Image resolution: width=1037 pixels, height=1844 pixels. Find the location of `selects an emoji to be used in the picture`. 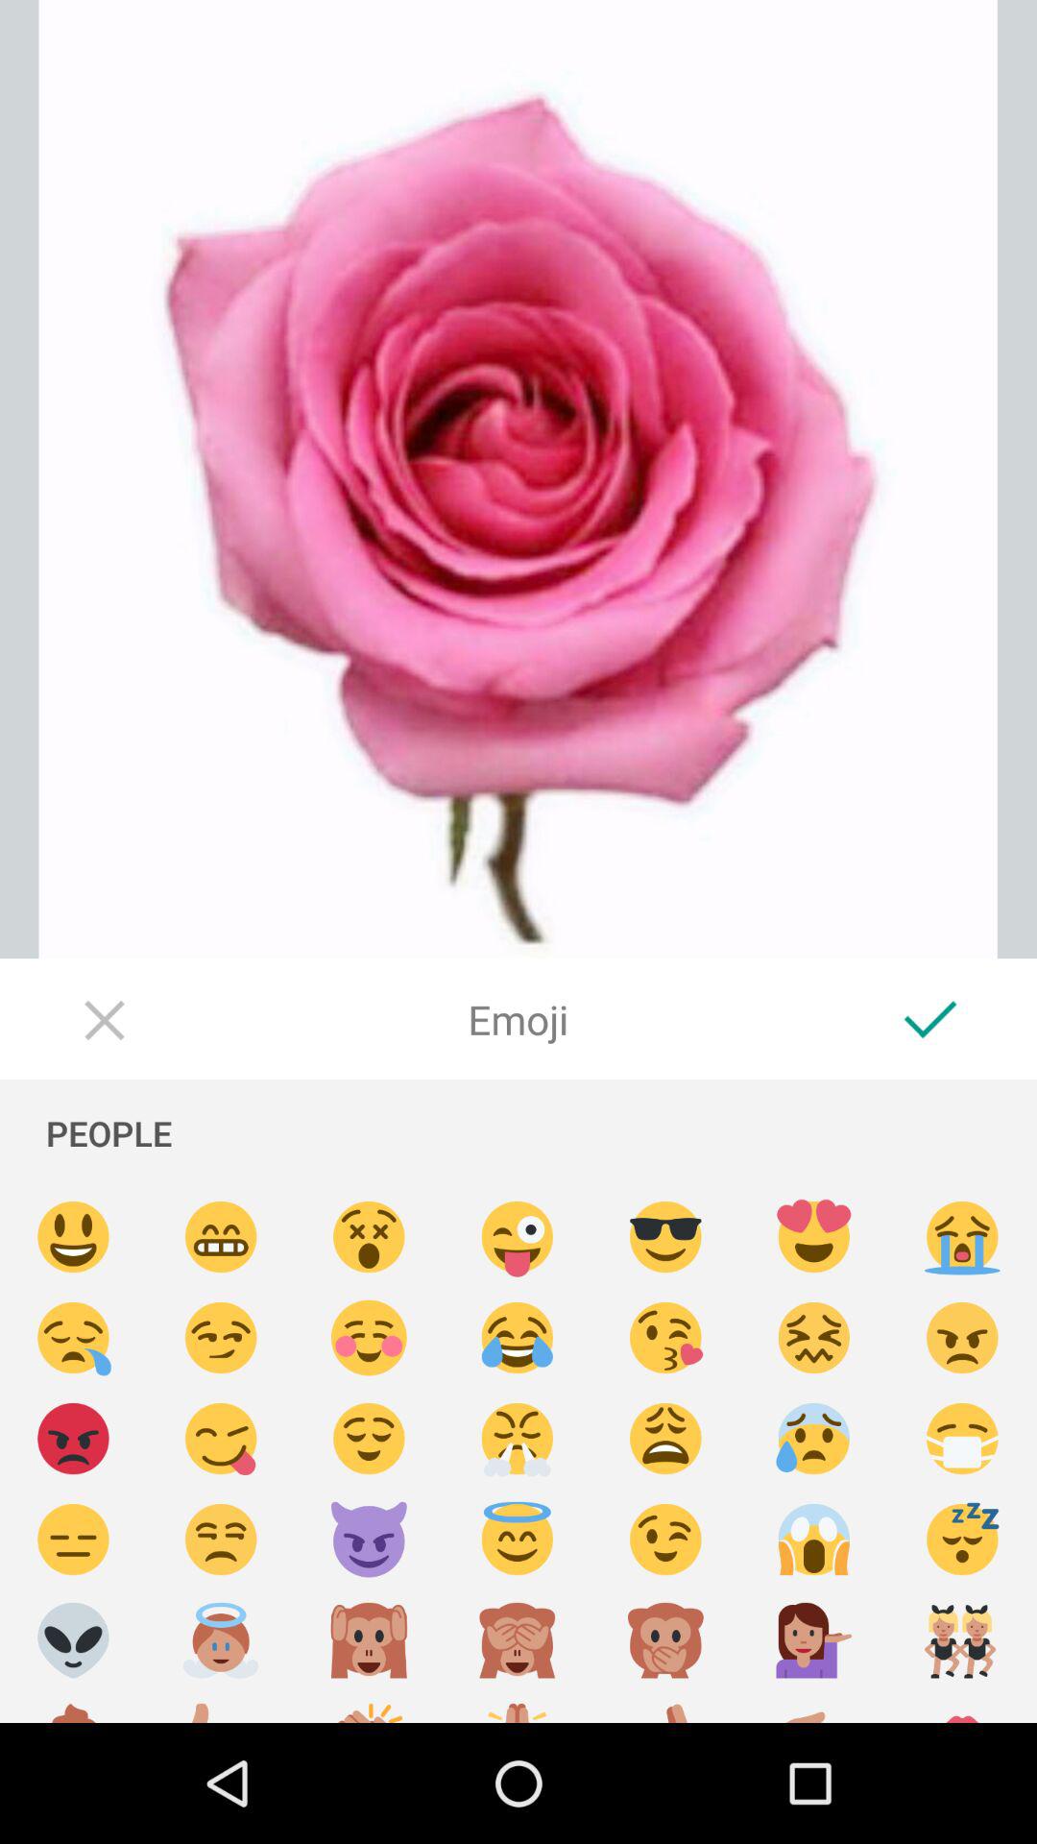

selects an emoji to be used in the picture is located at coordinates (369, 1541).